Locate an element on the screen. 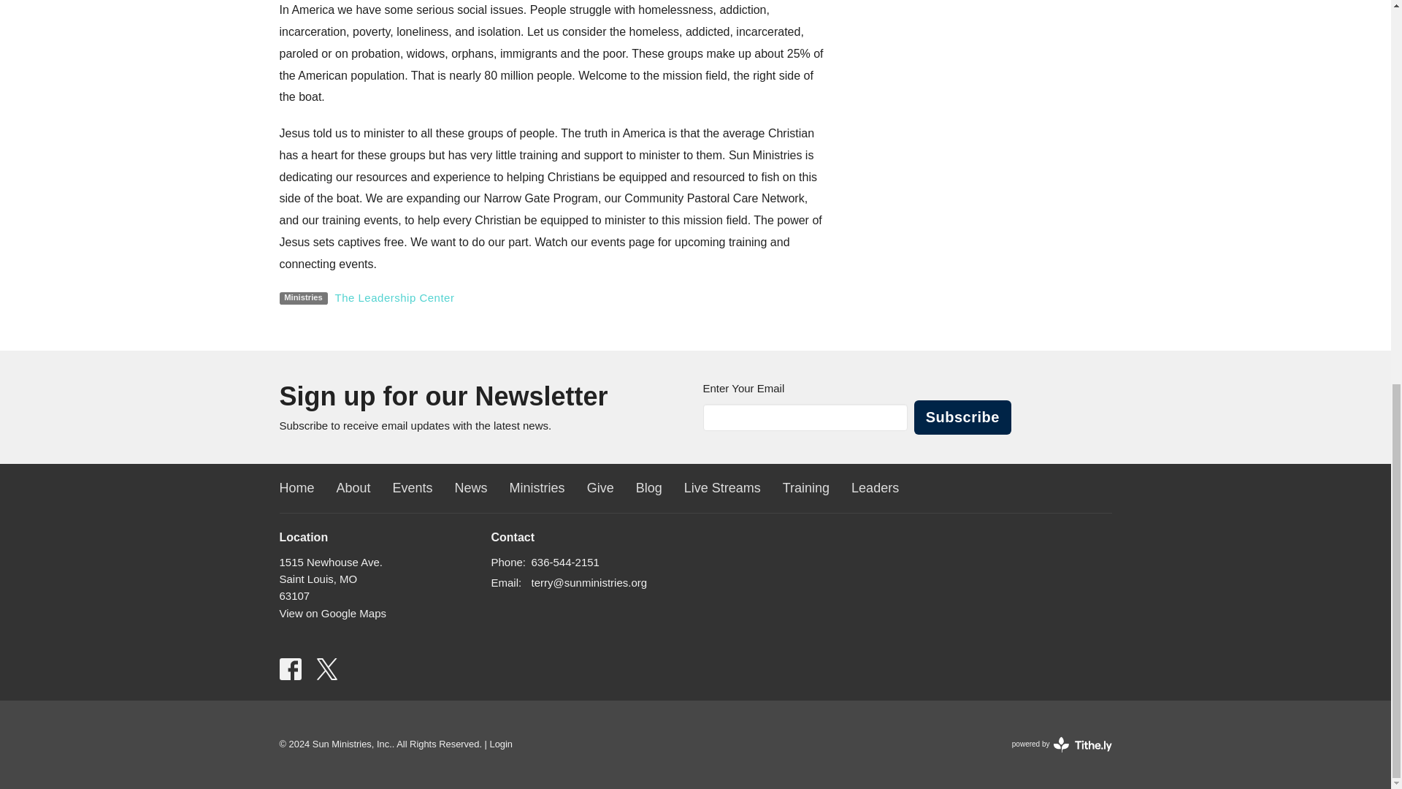  Blog is located at coordinates (648, 488).